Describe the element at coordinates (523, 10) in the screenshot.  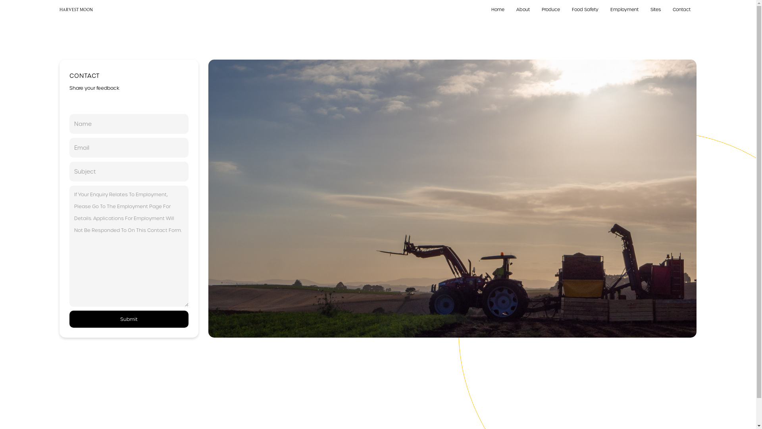
I see `About` at that location.